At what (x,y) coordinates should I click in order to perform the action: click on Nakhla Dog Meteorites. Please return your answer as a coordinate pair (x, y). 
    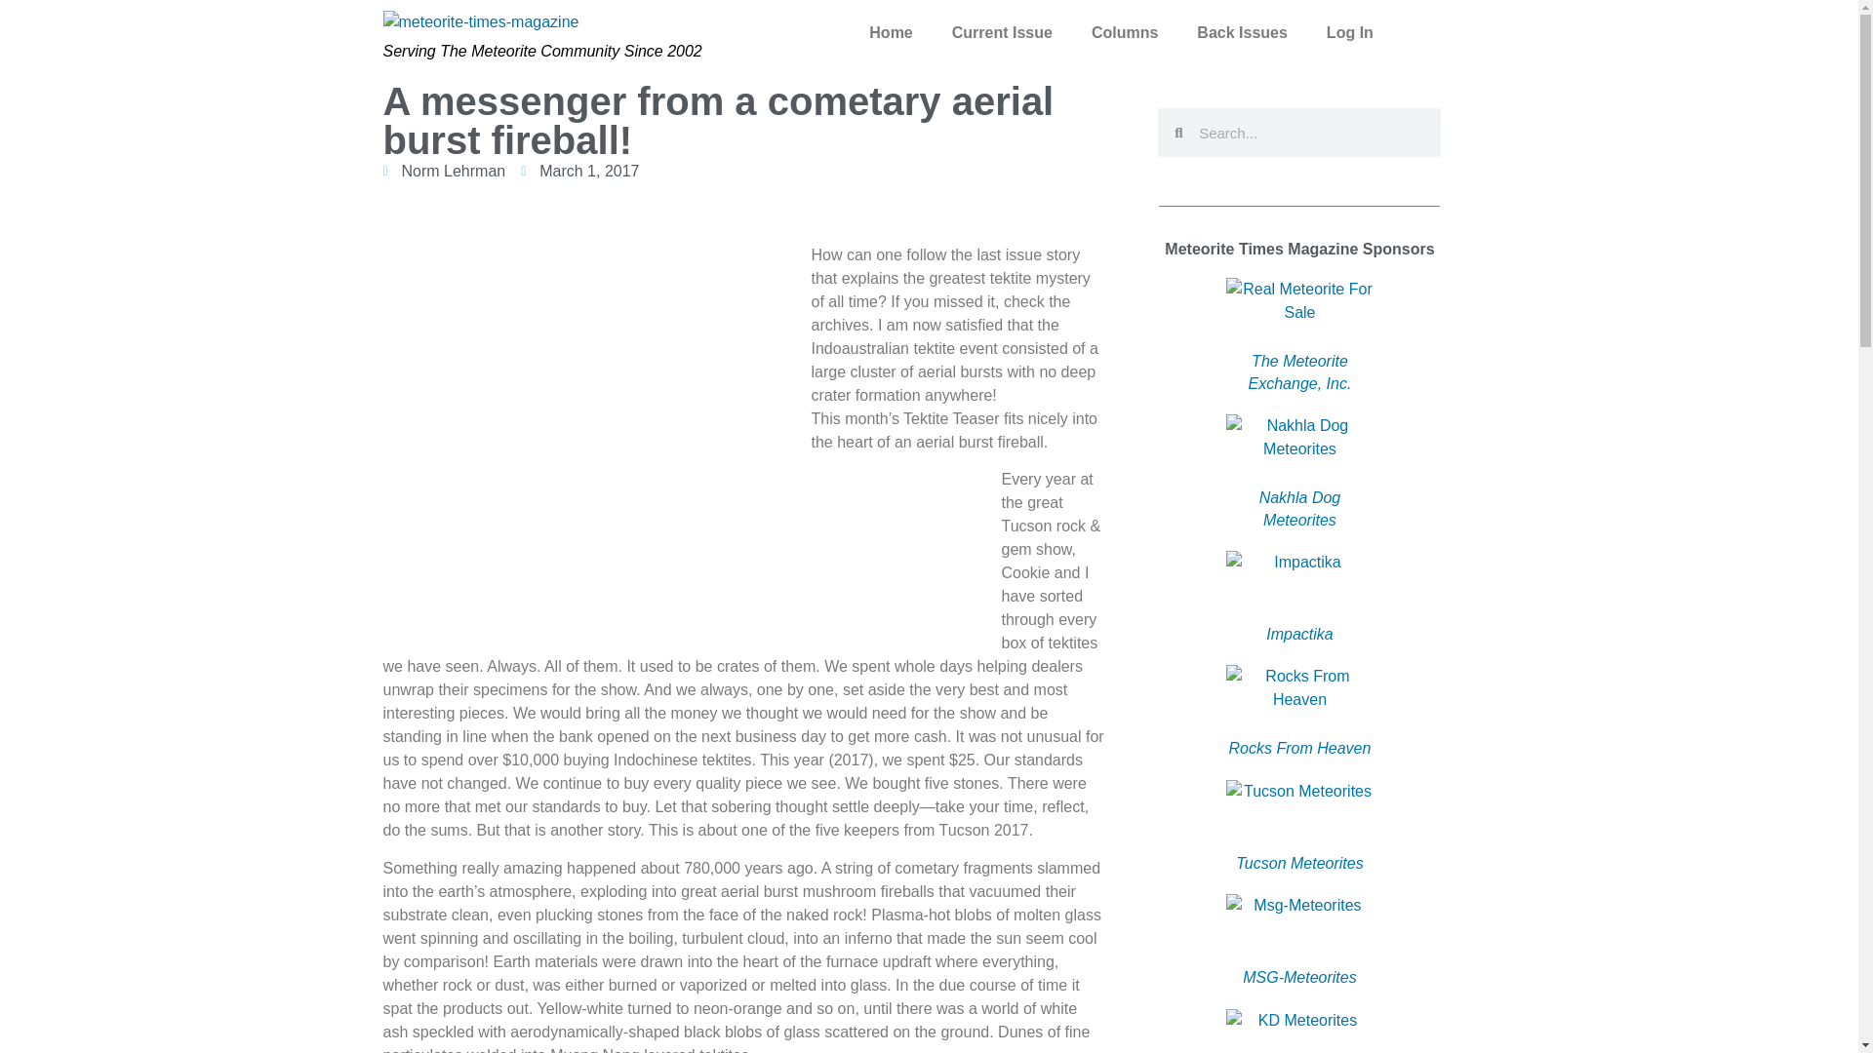
    Looking at the image, I should click on (1299, 509).